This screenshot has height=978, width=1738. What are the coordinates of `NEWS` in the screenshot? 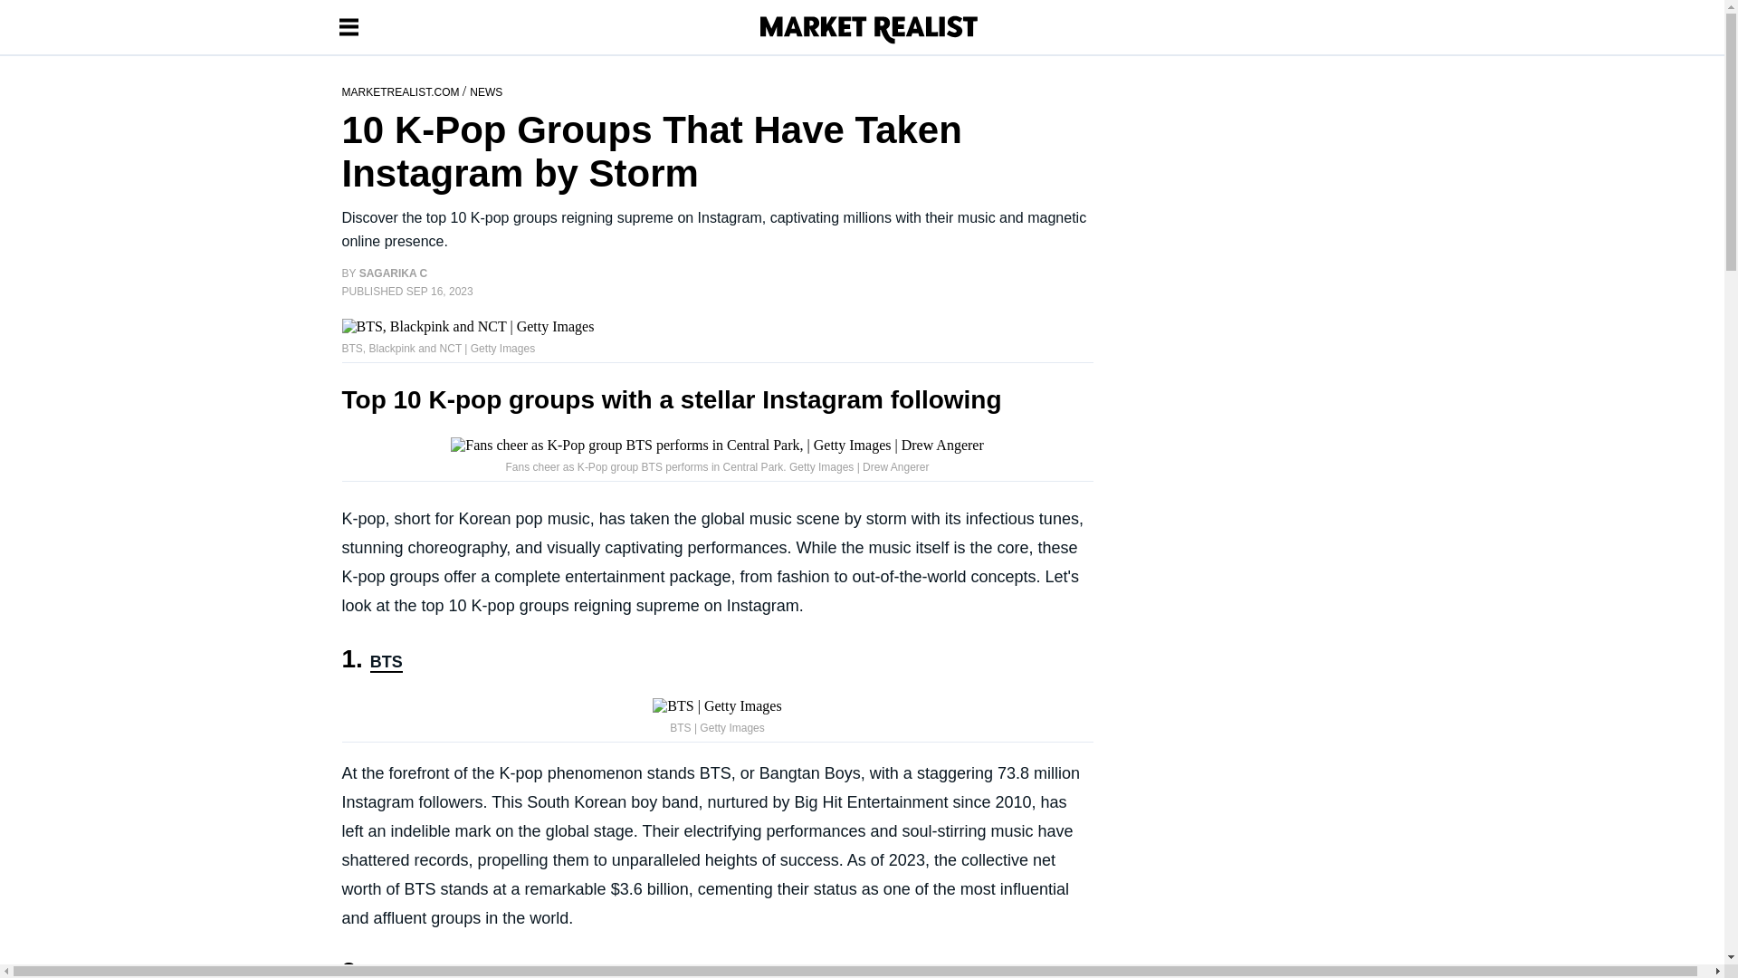 It's located at (485, 91).